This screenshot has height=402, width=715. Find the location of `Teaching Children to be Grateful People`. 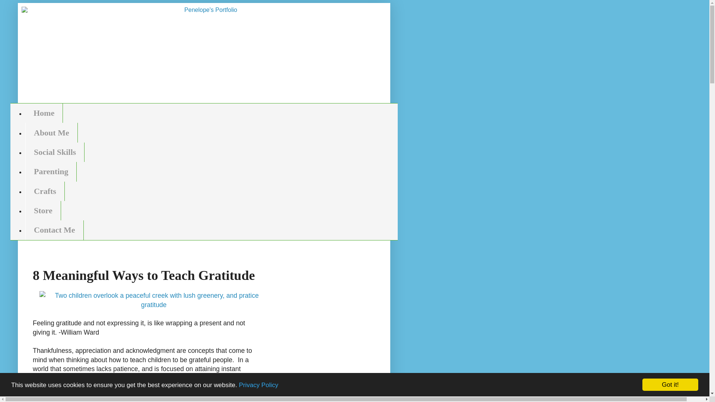

Teaching Children to be Grateful People is located at coordinates (154, 300).